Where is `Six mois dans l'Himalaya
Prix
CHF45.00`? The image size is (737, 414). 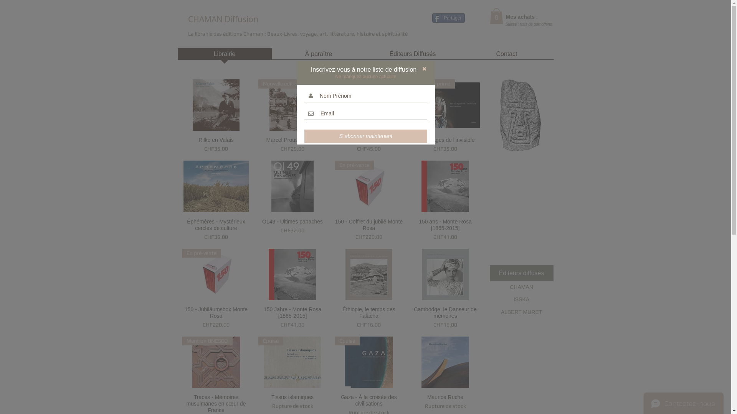
Six mois dans l'Himalaya
Prix
CHF45.00 is located at coordinates (369, 145).